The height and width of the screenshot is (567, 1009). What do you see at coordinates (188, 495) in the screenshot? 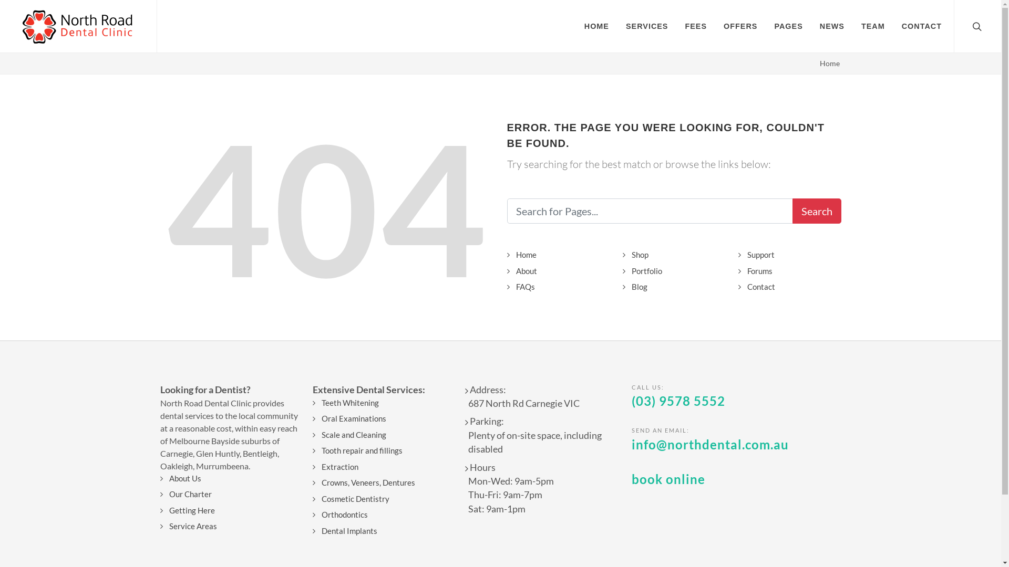
I see `Our Charter` at bounding box center [188, 495].